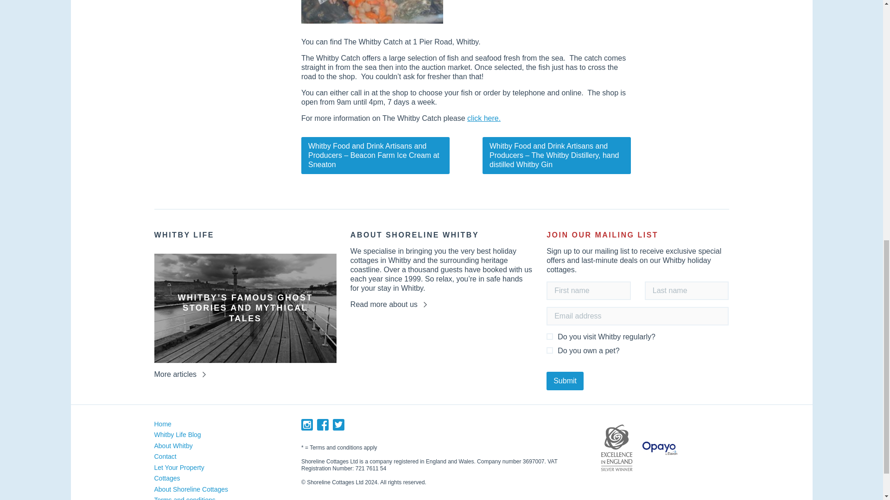 This screenshot has height=500, width=890. What do you see at coordinates (180, 374) in the screenshot?
I see `More articles` at bounding box center [180, 374].